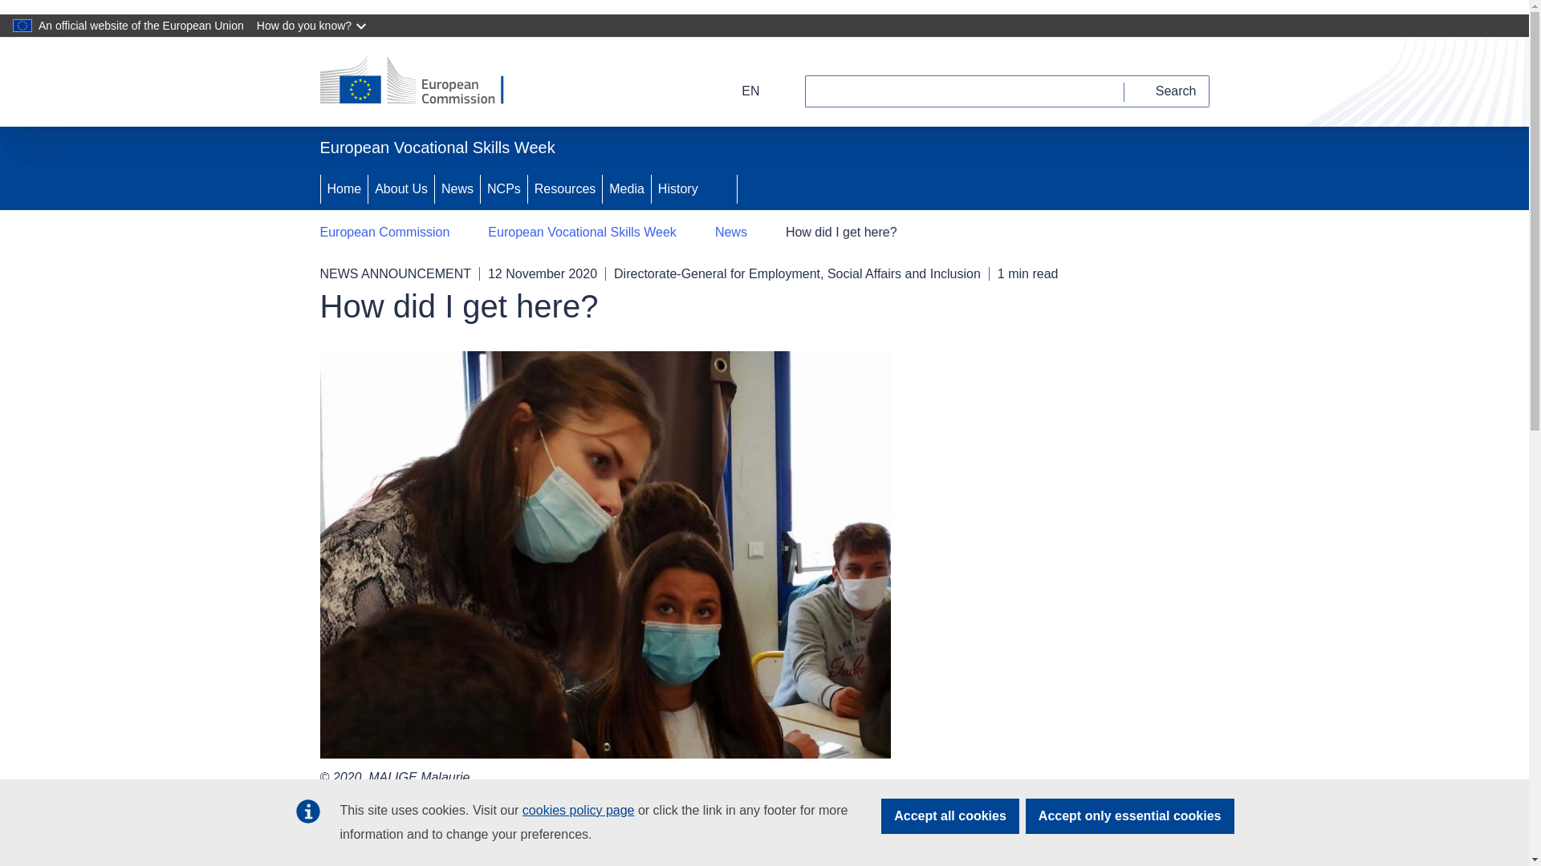  Describe the element at coordinates (504, 189) in the screenshot. I see `NCPs` at that location.